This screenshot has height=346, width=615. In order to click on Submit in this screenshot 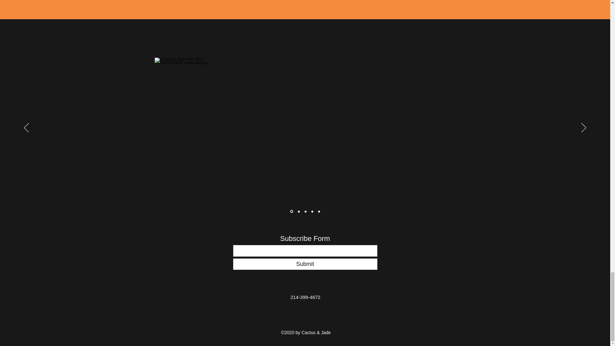, I will do `click(305, 264)`.